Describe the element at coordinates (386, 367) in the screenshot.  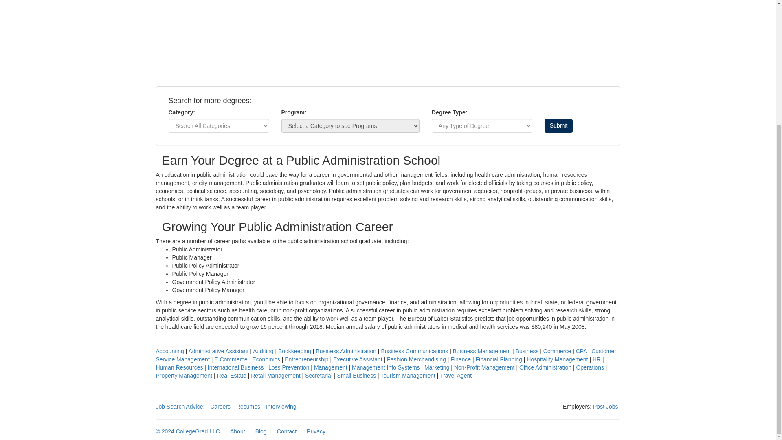
I see `Management Info Systems` at that location.